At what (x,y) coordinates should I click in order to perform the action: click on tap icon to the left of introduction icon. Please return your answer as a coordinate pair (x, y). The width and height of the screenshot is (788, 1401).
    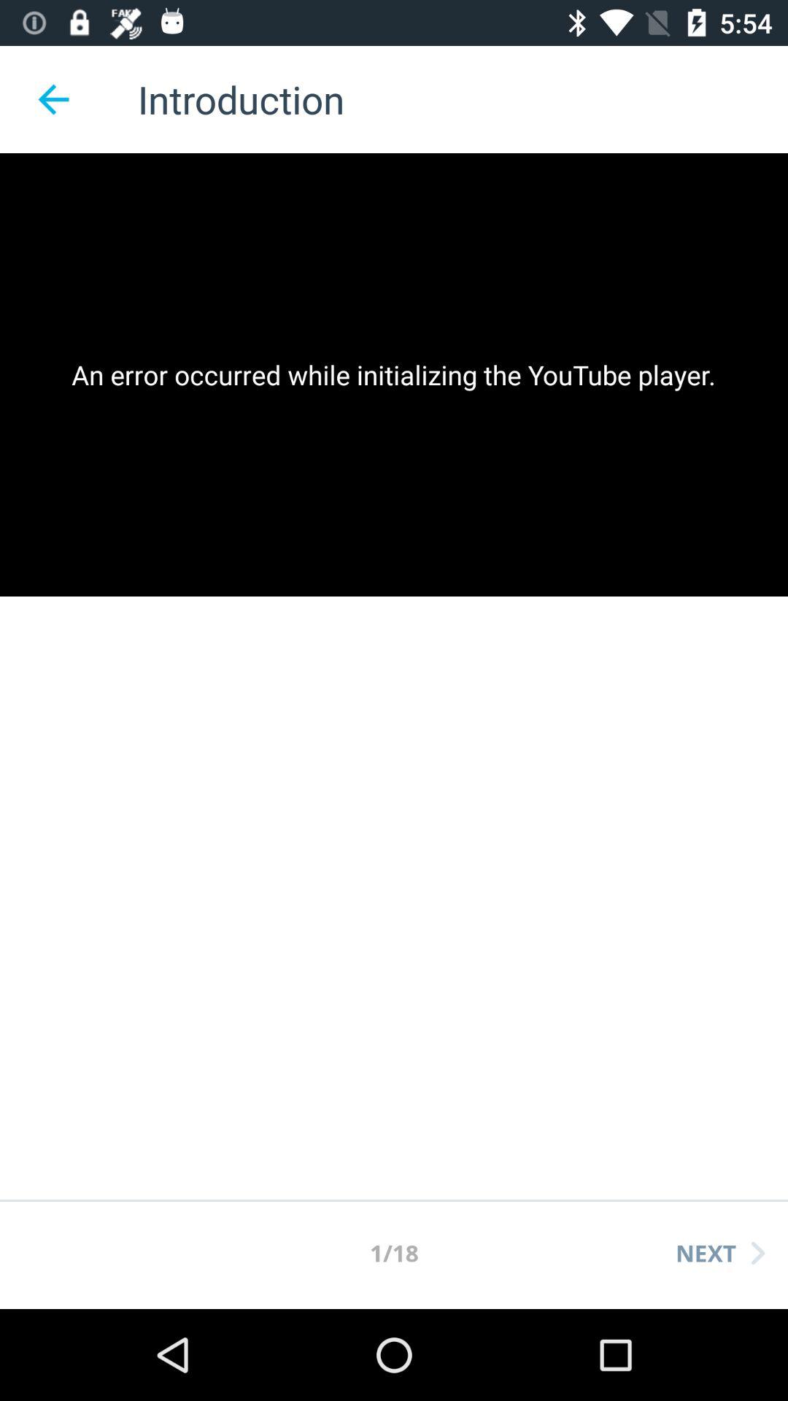
    Looking at the image, I should click on (53, 99).